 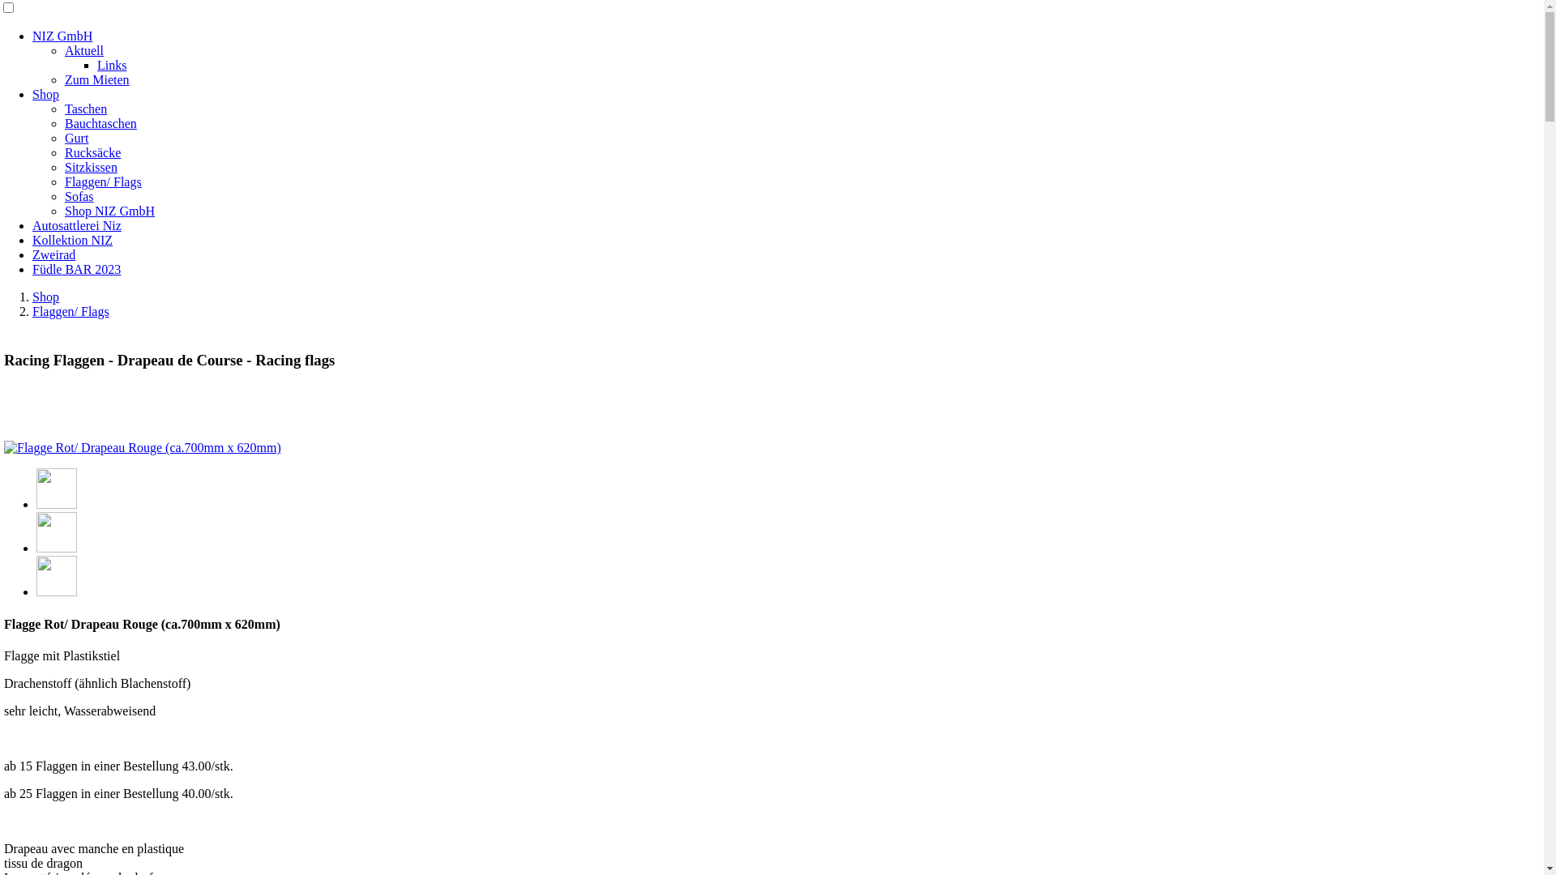 I want to click on Flaggen/ Flags, so click(x=71, y=311).